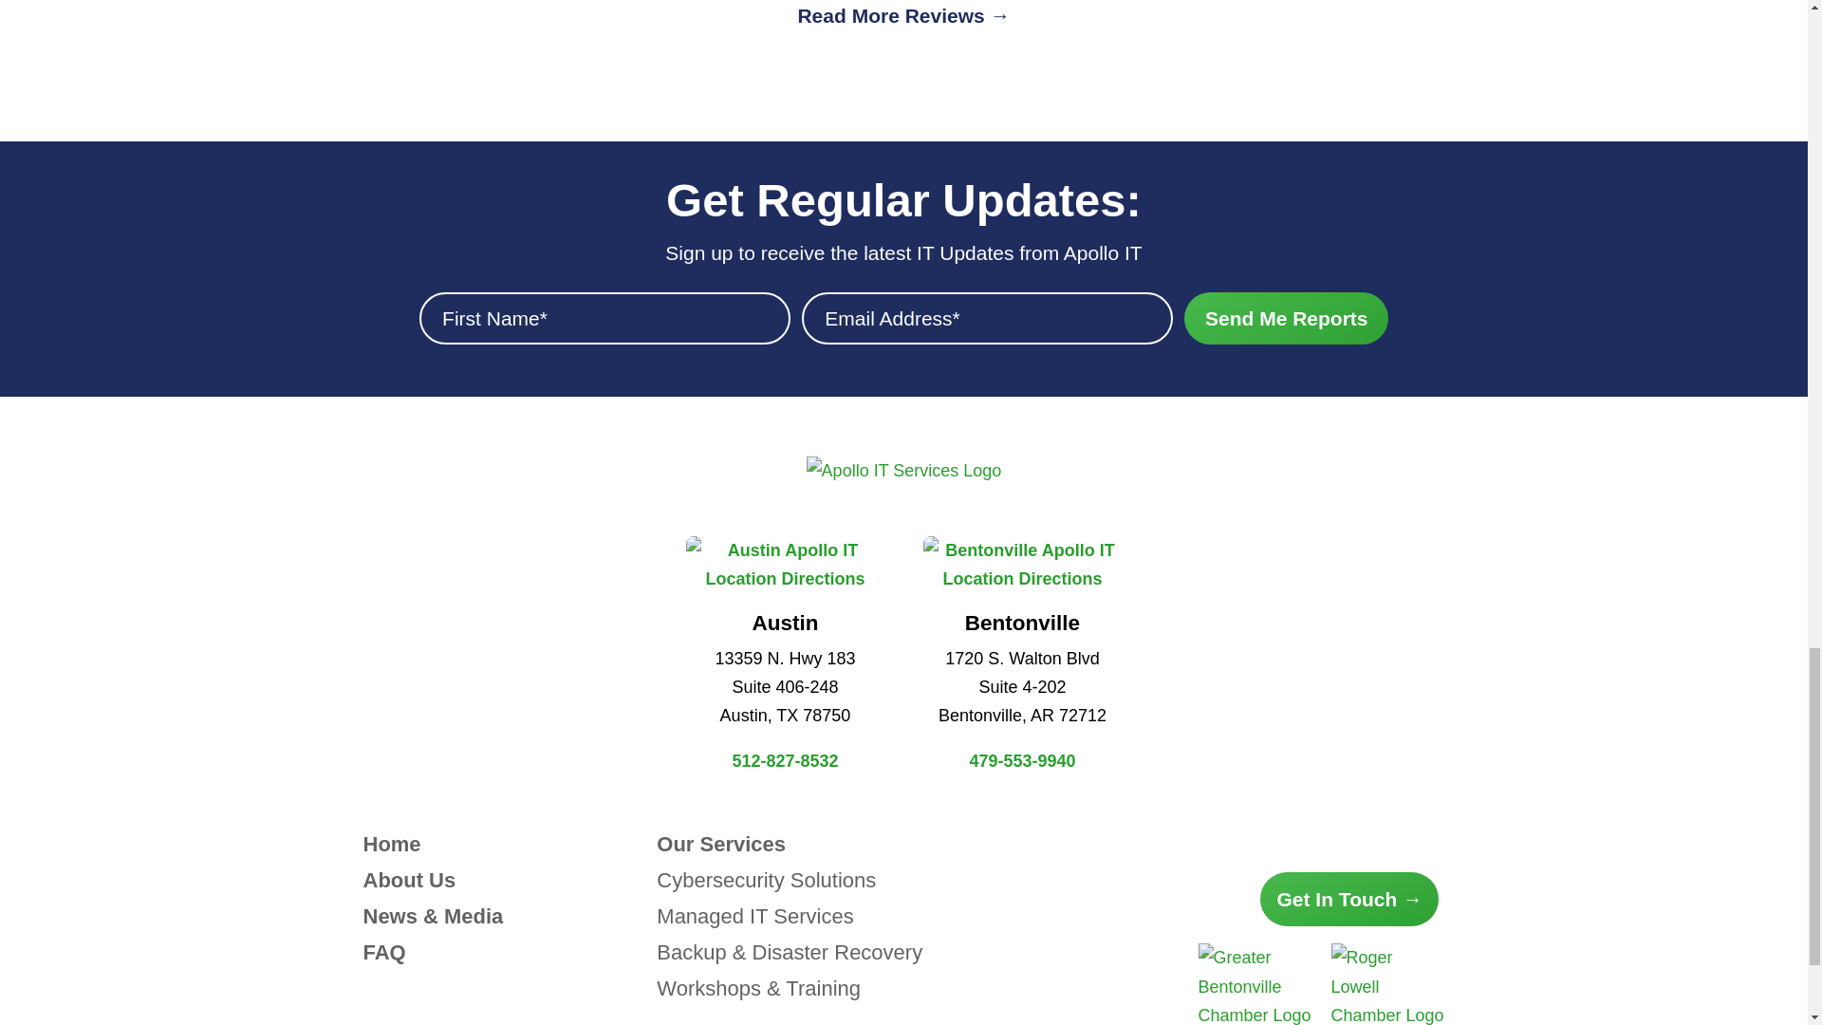 Image resolution: width=1822 pixels, height=1025 pixels. I want to click on Our Services, so click(720, 843).